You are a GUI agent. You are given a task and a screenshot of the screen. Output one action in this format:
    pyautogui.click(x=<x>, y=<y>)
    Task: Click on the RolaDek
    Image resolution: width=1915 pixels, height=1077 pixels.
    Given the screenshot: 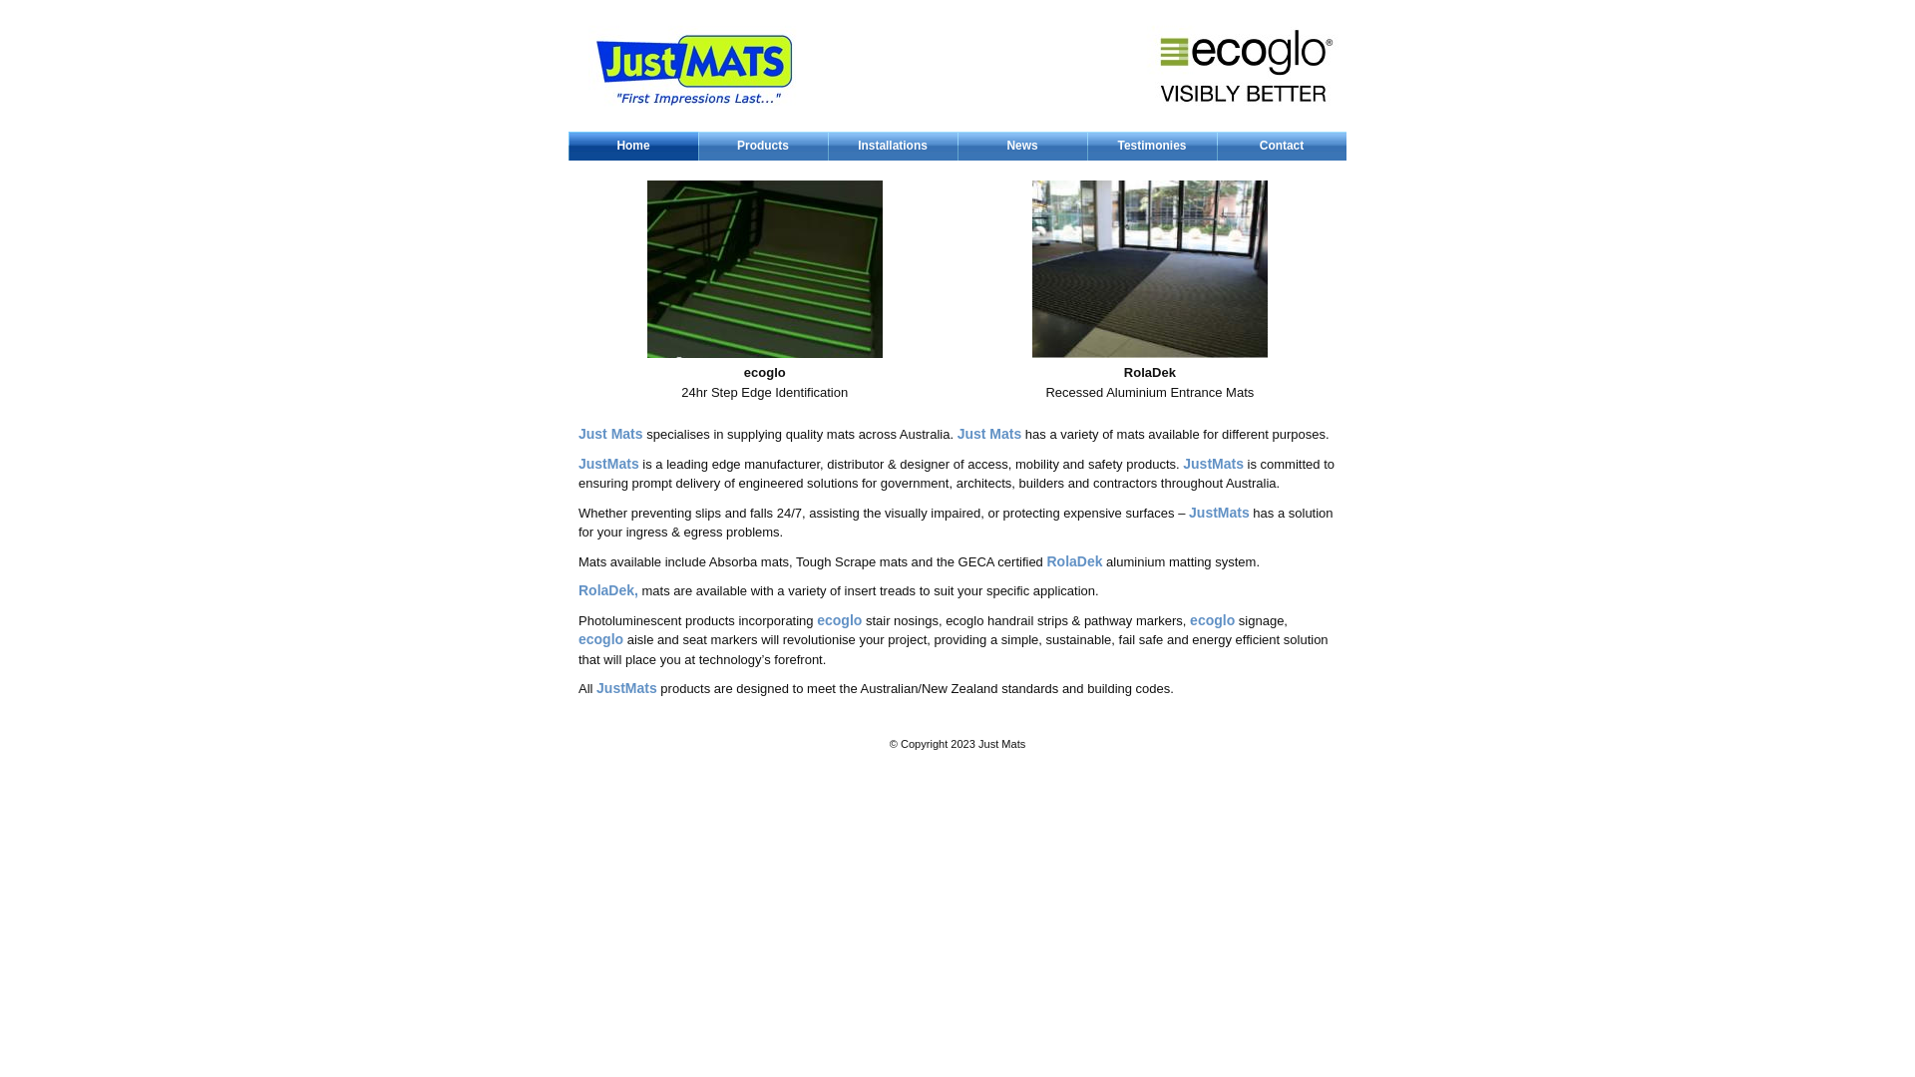 What is the action you would take?
    pyautogui.click(x=1074, y=560)
    